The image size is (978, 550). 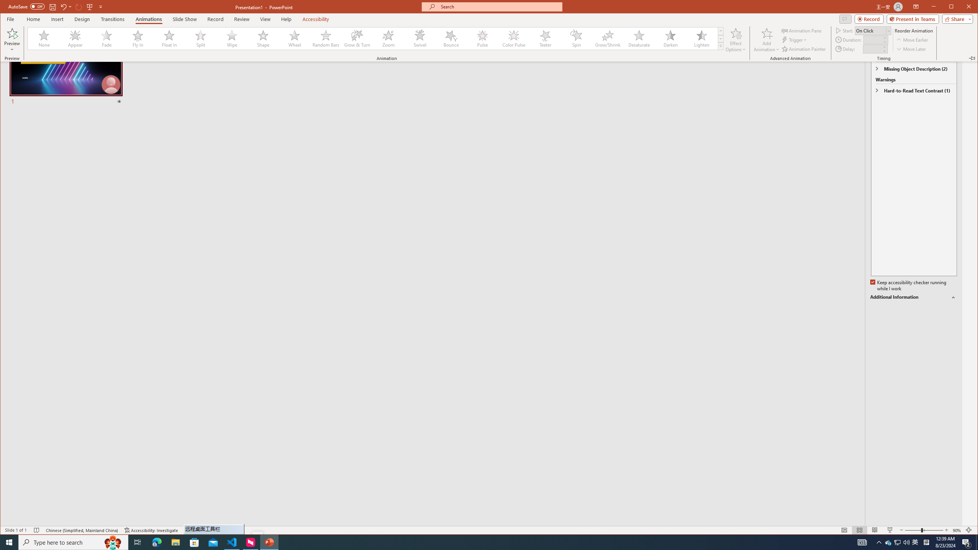 What do you see at coordinates (914, 297) in the screenshot?
I see `Share` at bounding box center [914, 297].